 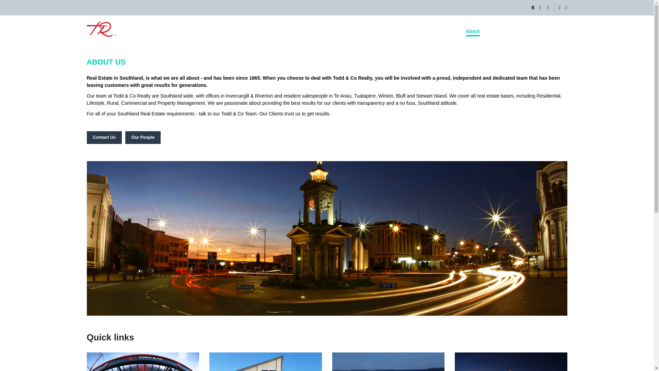 I want to click on Contact, so click(x=497, y=31).